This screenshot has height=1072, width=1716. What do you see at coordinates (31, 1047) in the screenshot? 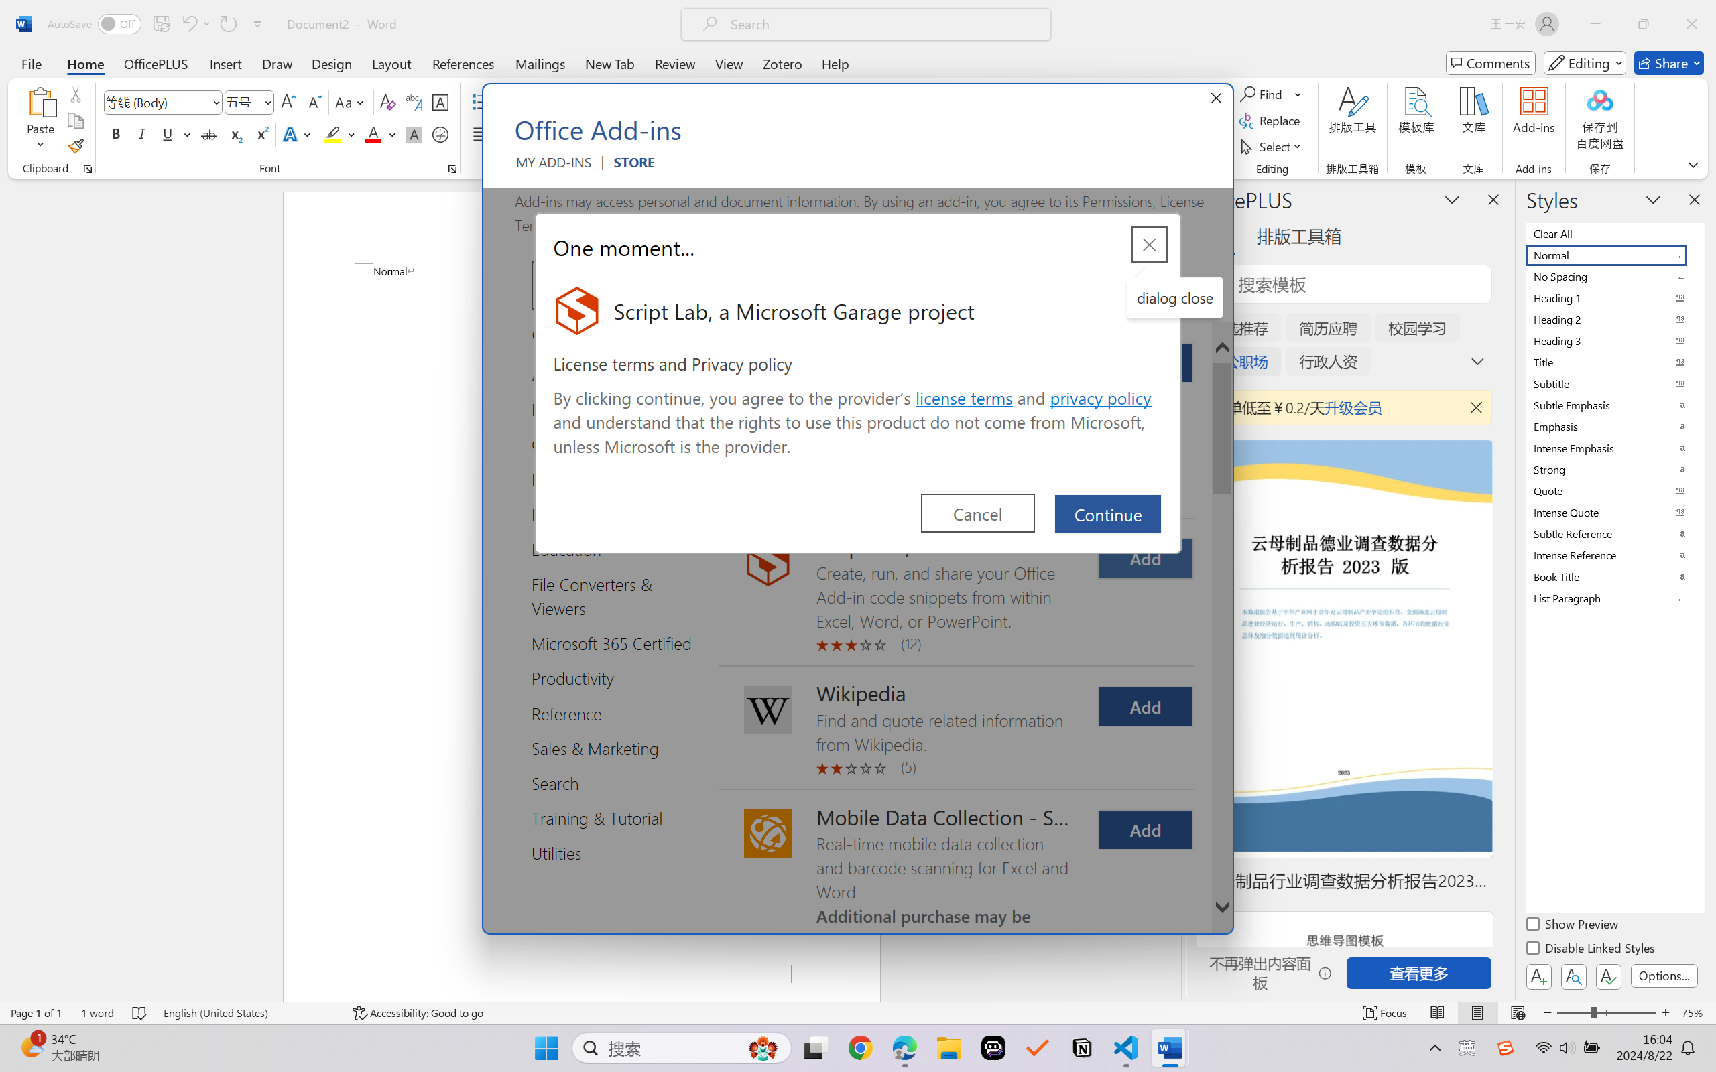
I see `AutomationID: BadgeAnchorLargeTicker` at bounding box center [31, 1047].